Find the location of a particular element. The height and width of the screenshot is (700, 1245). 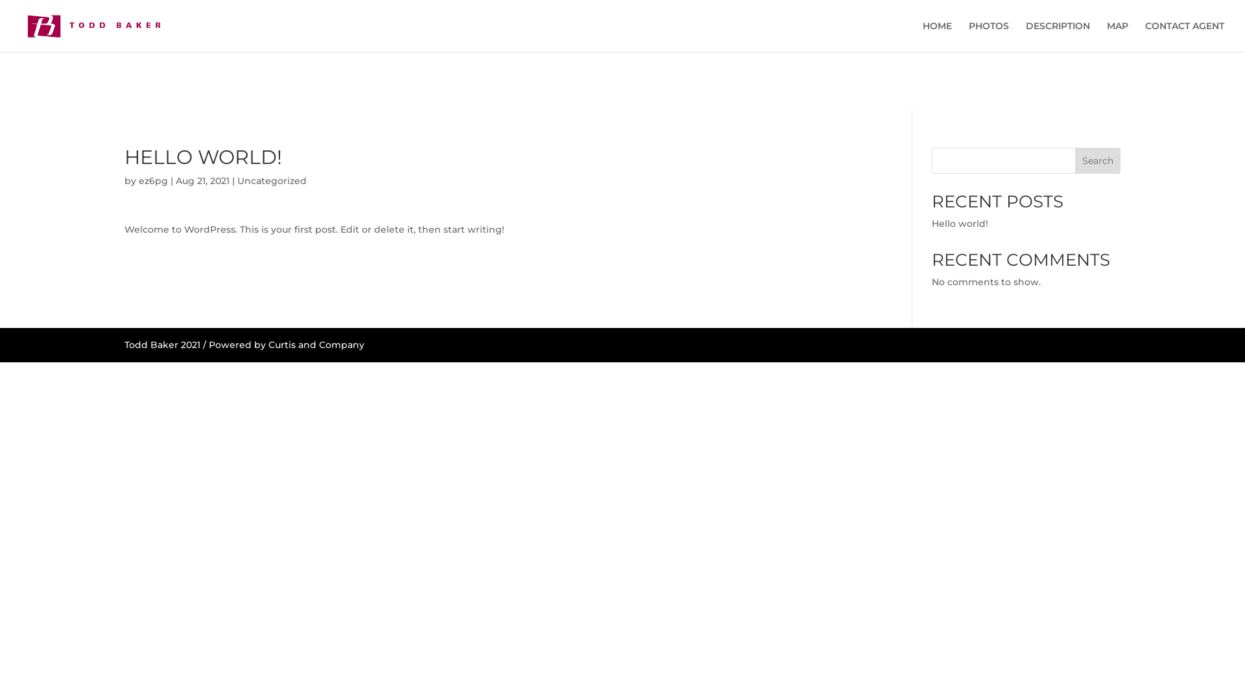

CONTACT AGENT is located at coordinates (1185, 36).